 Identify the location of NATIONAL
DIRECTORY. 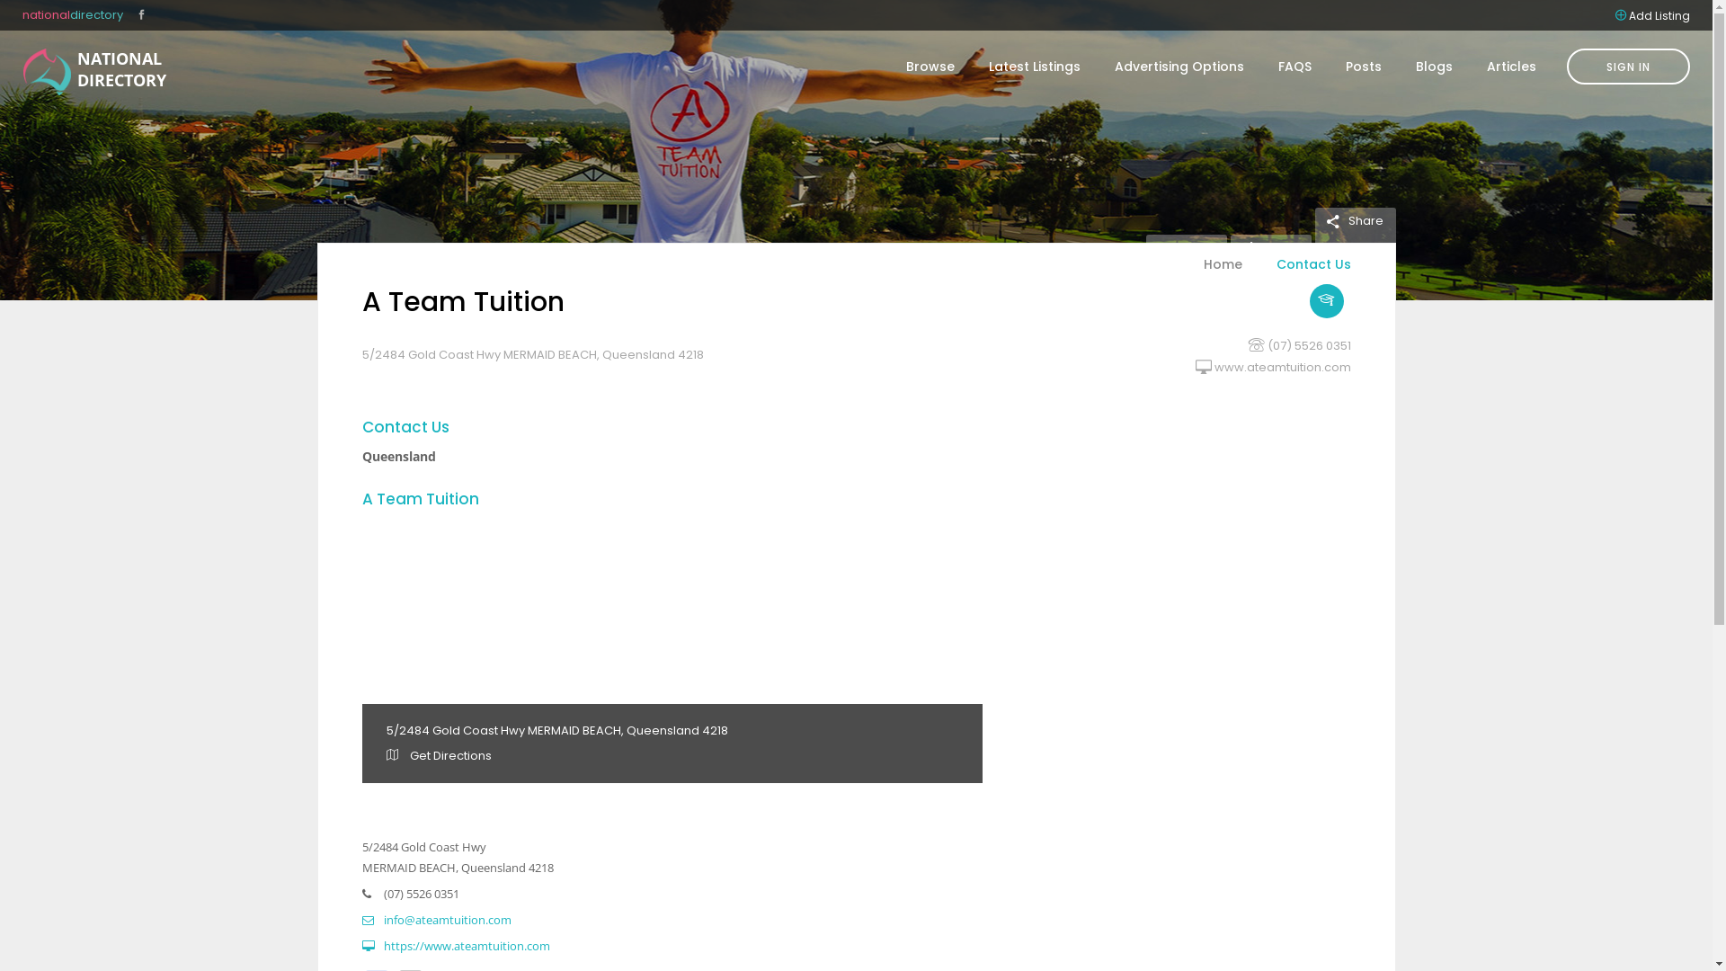
(47, 72).